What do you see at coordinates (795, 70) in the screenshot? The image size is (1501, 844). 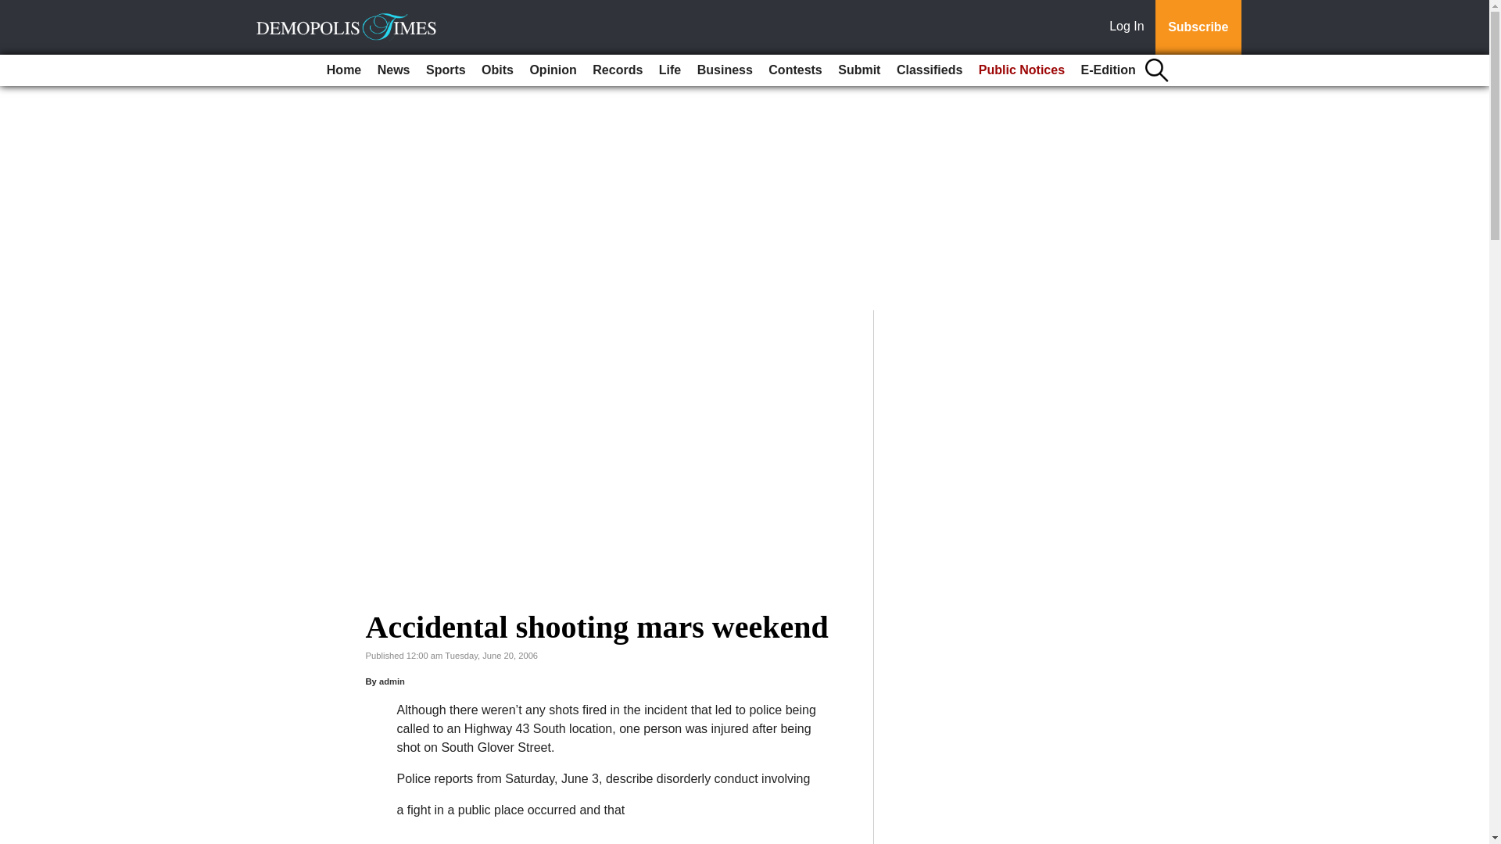 I see `Contests` at bounding box center [795, 70].